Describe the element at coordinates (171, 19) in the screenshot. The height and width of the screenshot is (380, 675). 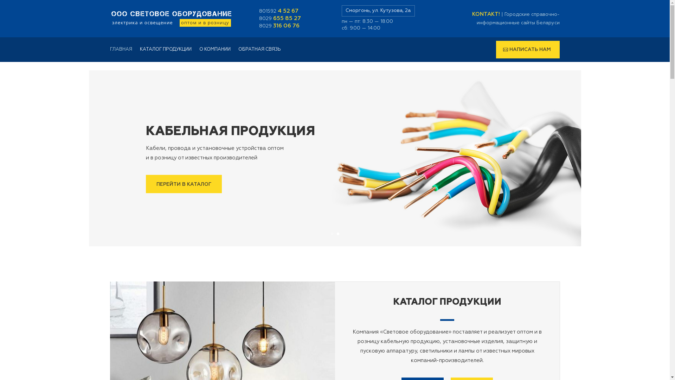
I see `logo_svob` at that location.